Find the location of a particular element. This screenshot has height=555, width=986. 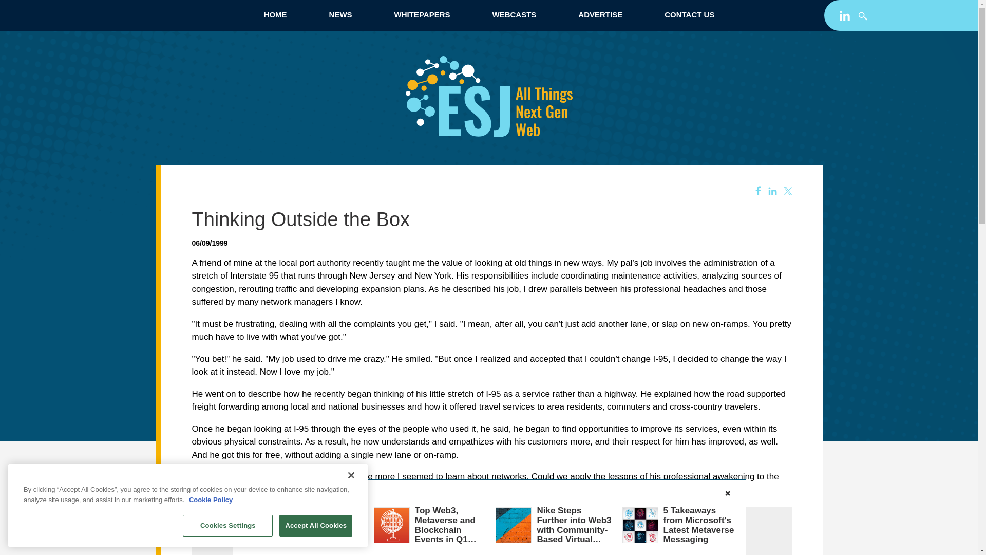

CONTACT US is located at coordinates (689, 14).